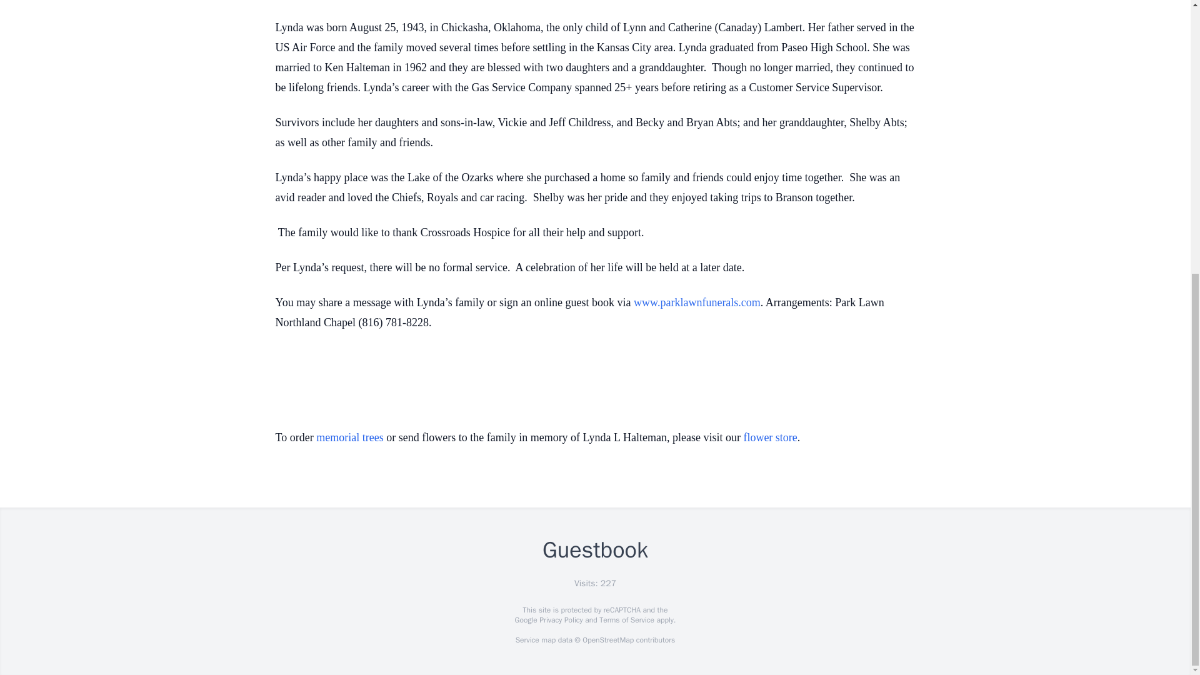 This screenshot has width=1200, height=675. What do you see at coordinates (769, 437) in the screenshot?
I see `flower store` at bounding box center [769, 437].